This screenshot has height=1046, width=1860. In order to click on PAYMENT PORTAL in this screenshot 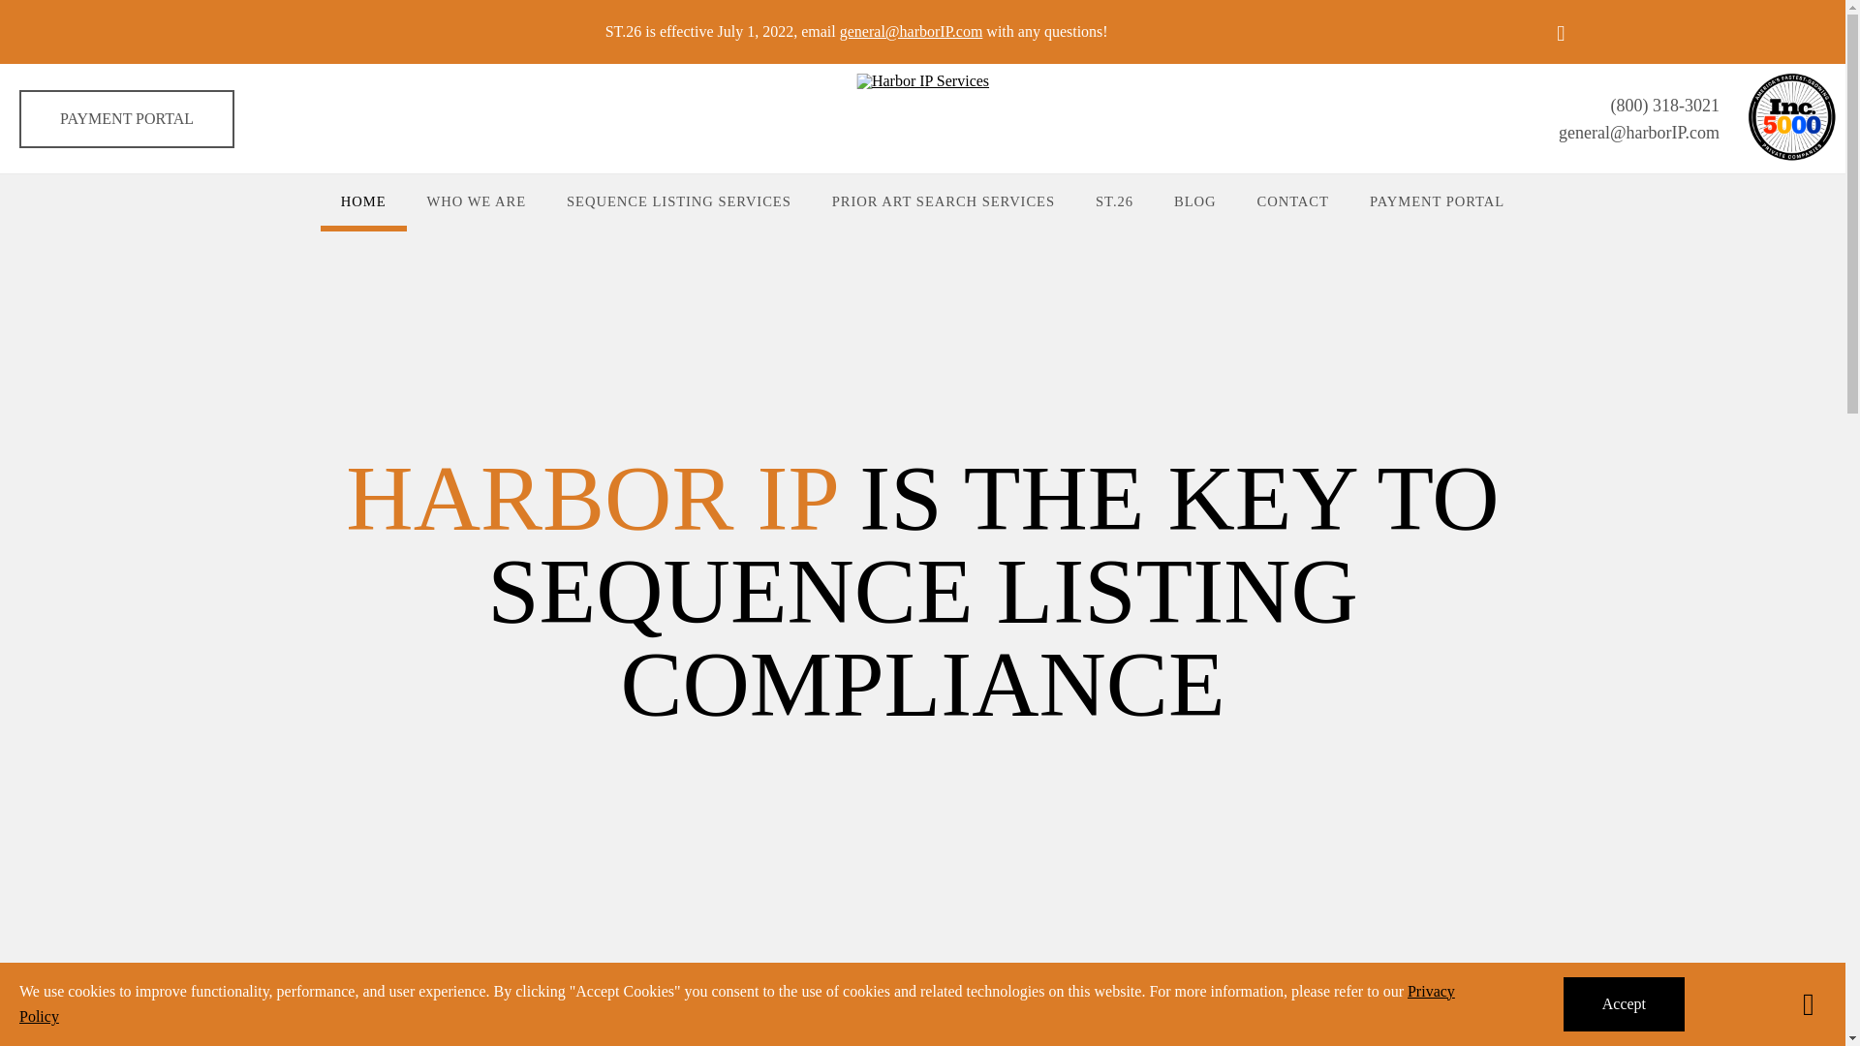, I will do `click(126, 118)`.